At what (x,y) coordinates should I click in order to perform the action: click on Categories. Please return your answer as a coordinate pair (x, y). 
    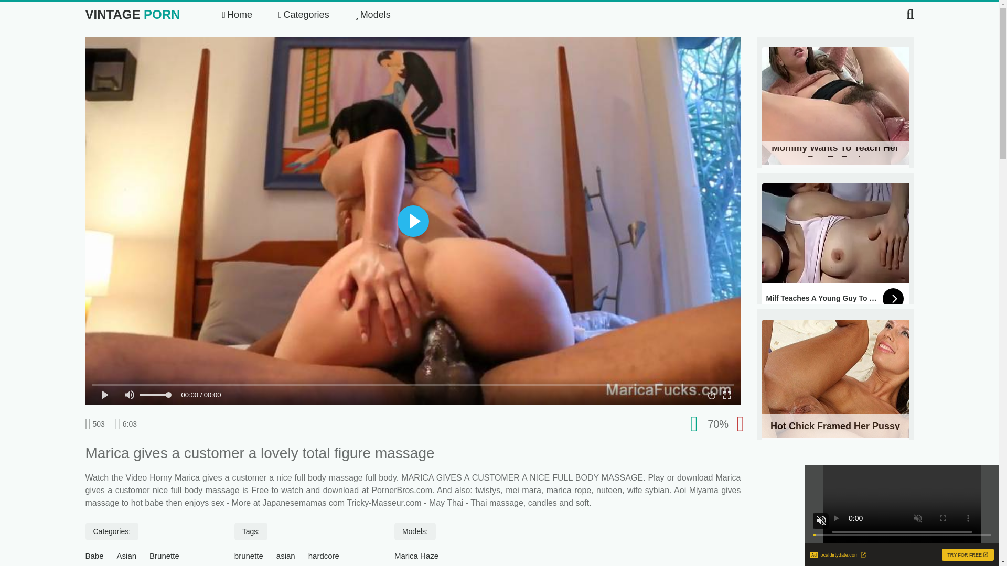
    Looking at the image, I should click on (304, 15).